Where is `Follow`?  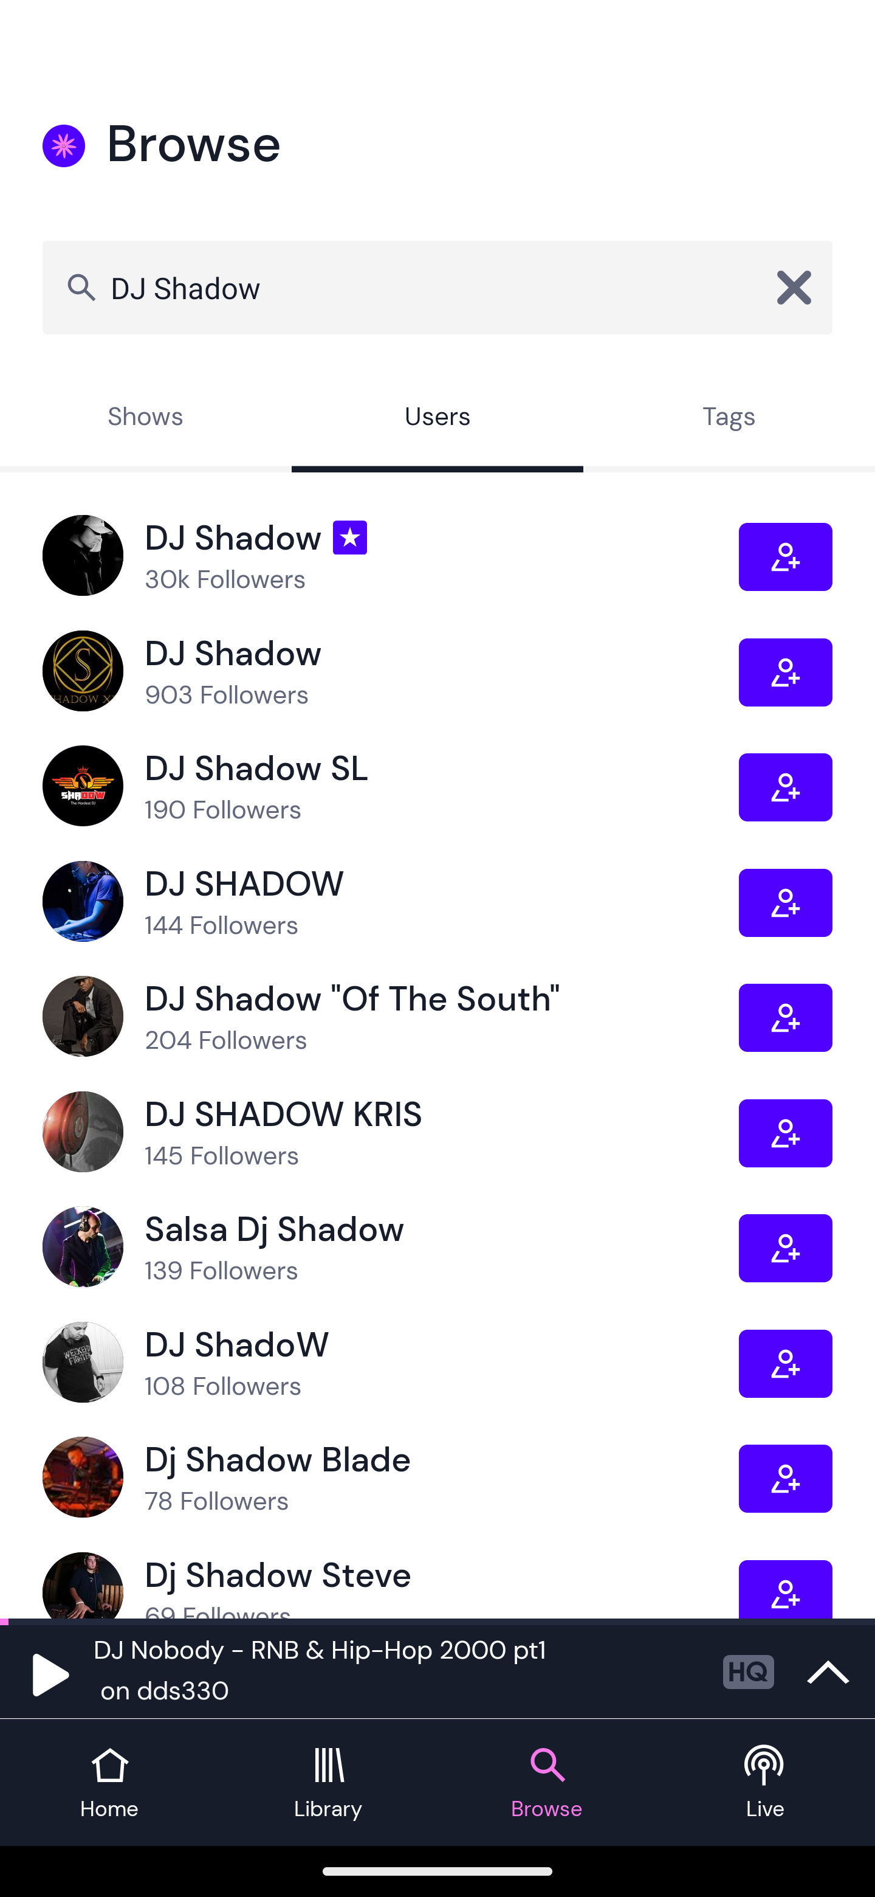
Follow is located at coordinates (785, 1132).